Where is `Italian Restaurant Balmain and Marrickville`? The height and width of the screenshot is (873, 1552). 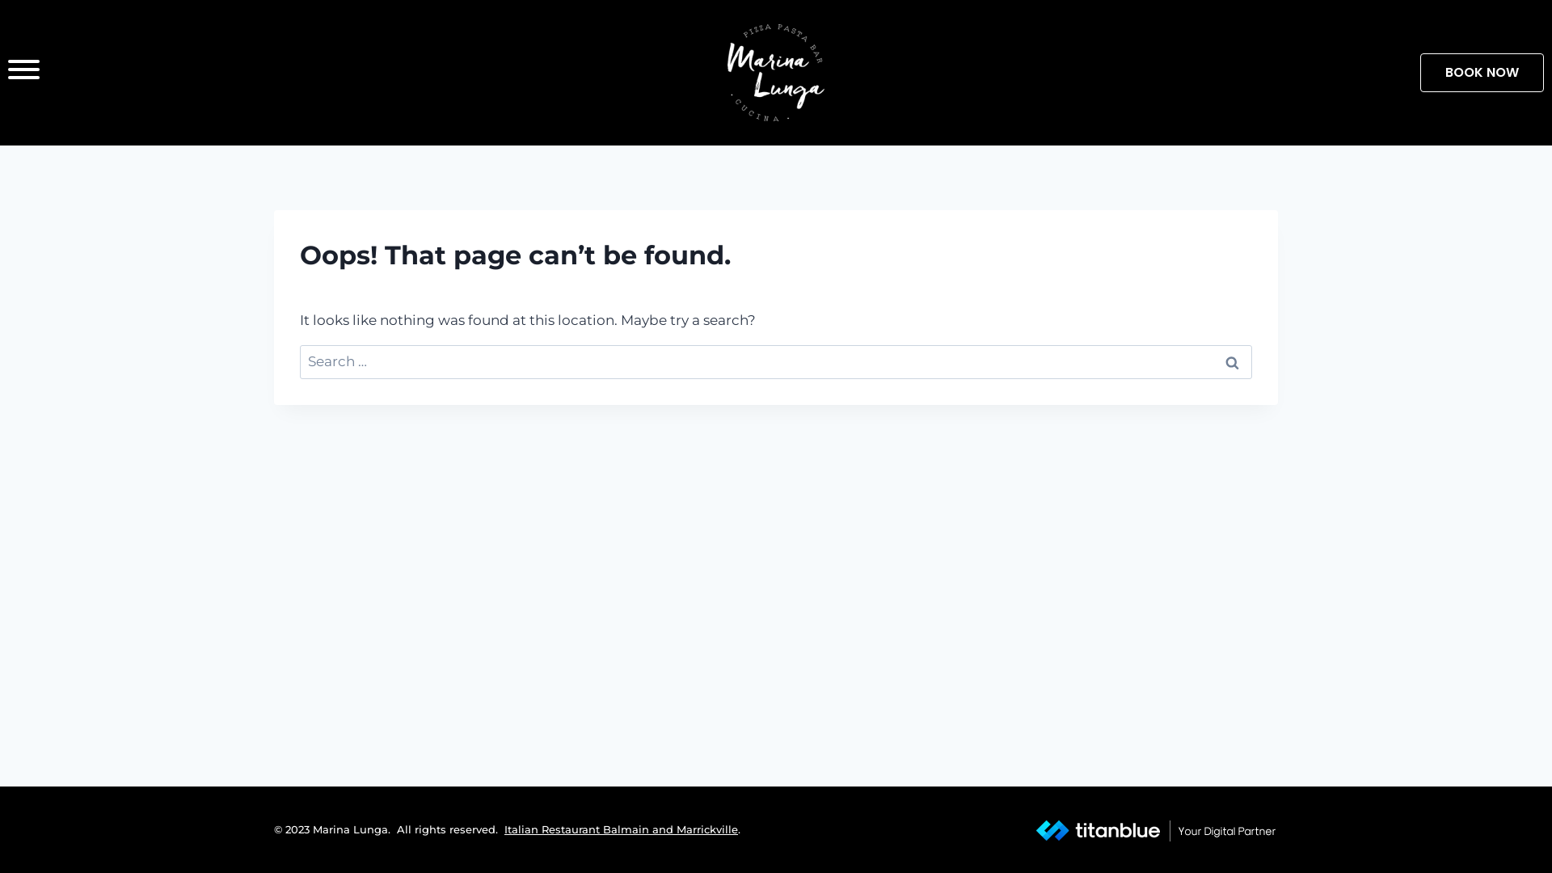
Italian Restaurant Balmain and Marrickville is located at coordinates (621, 829).